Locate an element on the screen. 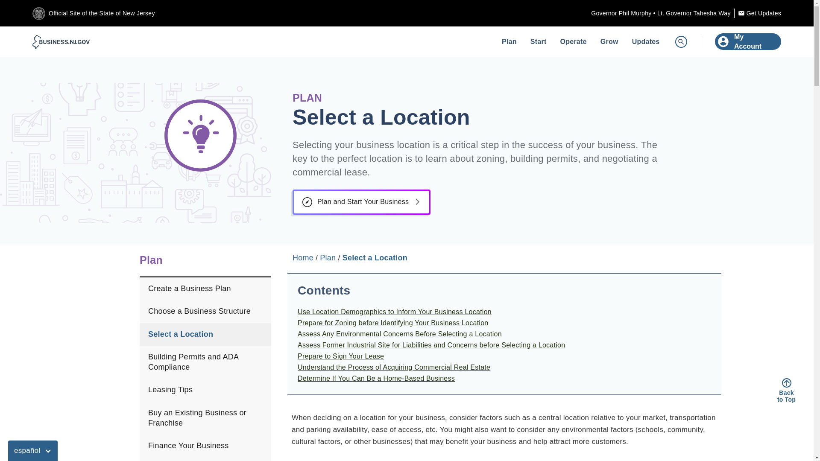  Grow is located at coordinates (609, 41).